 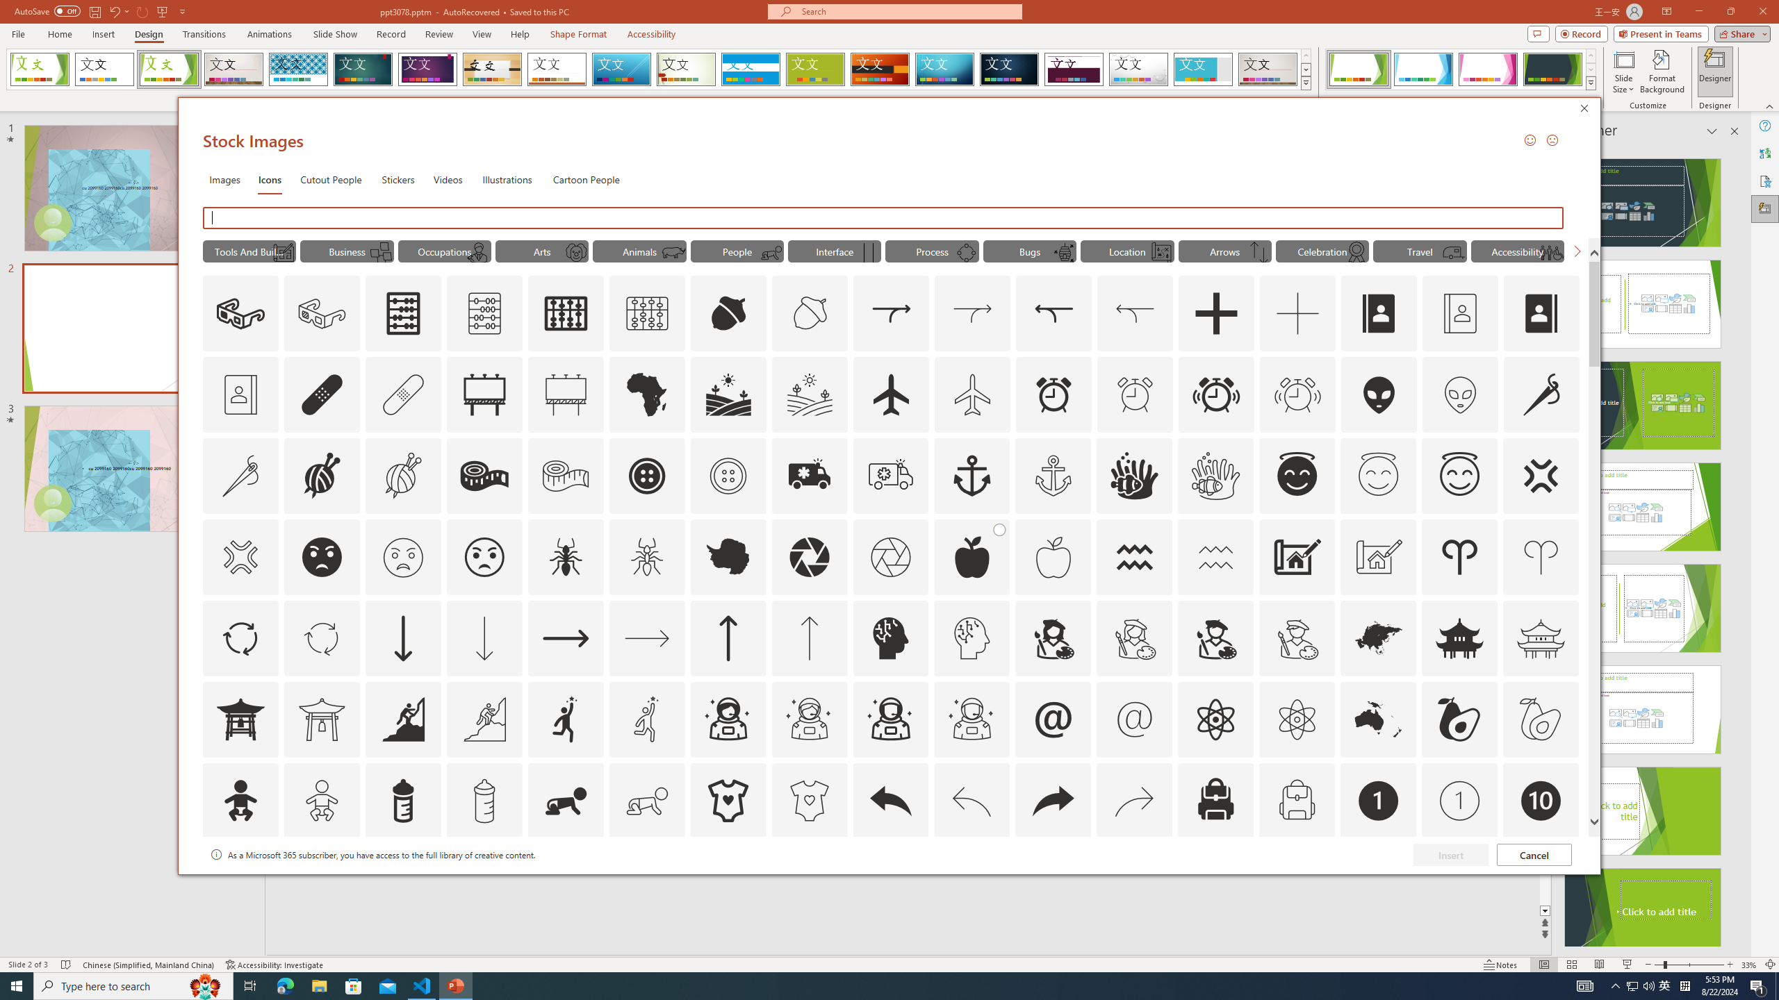 What do you see at coordinates (484, 801) in the screenshot?
I see `AutomationID: Icons_BabyBottle_M` at bounding box center [484, 801].